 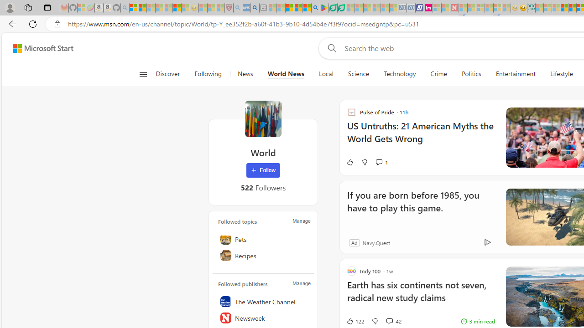 I want to click on DITOGAMES AG Imprint, so click(x=531, y=8).